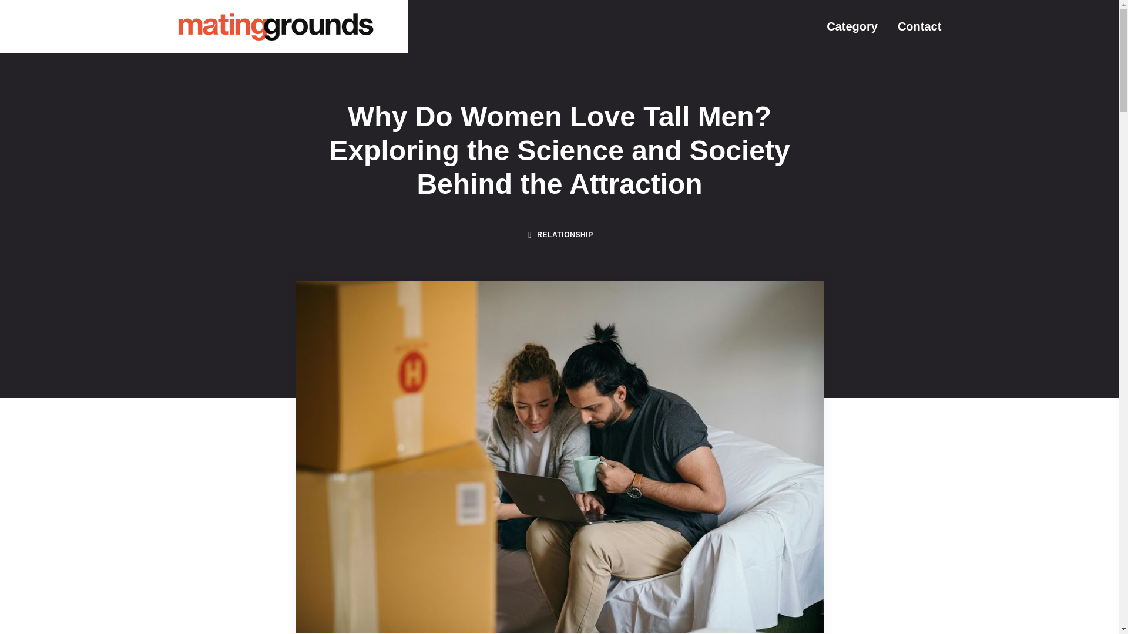  Describe the element at coordinates (565, 235) in the screenshot. I see `RELATIONSHIP` at that location.